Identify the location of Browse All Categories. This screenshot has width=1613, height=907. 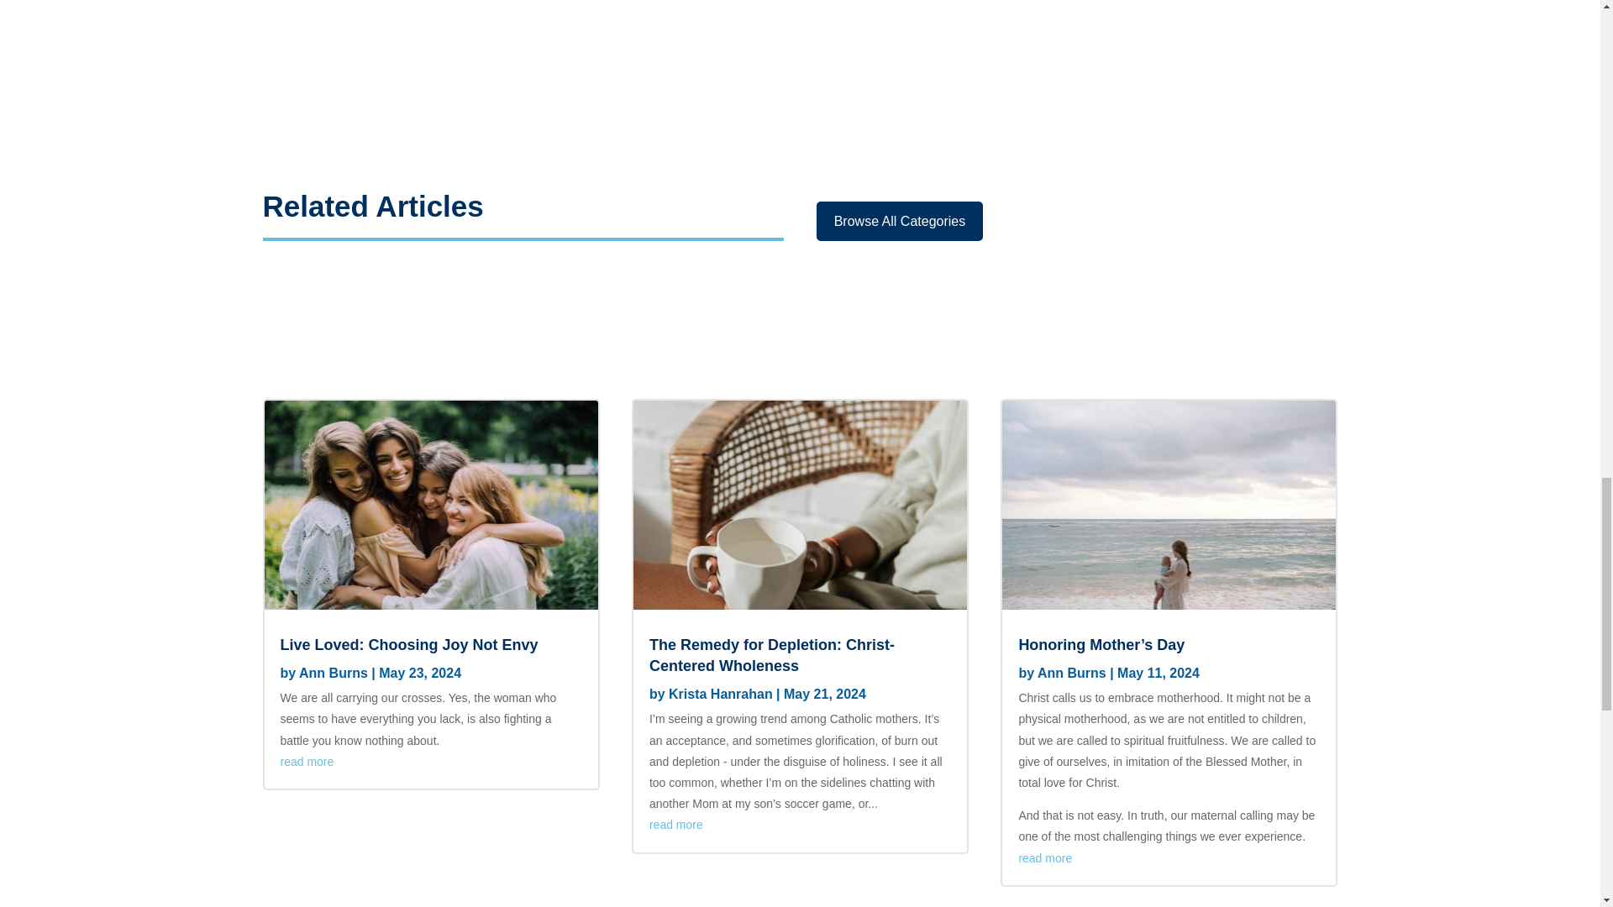
(900, 221).